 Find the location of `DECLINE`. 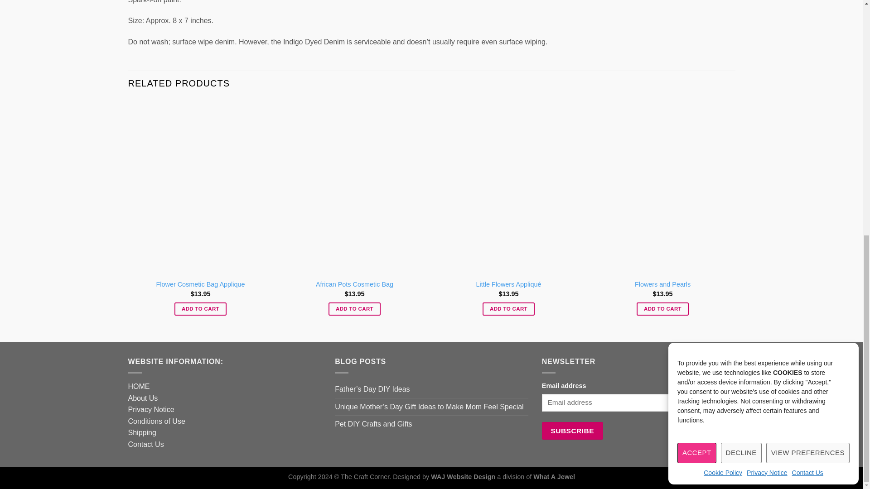

DECLINE is located at coordinates (741, 5).